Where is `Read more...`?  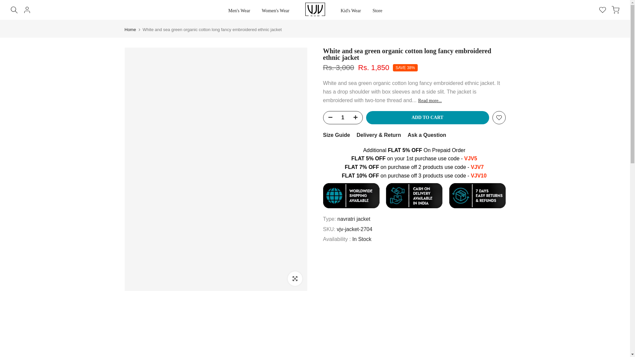
Read more... is located at coordinates (430, 100).